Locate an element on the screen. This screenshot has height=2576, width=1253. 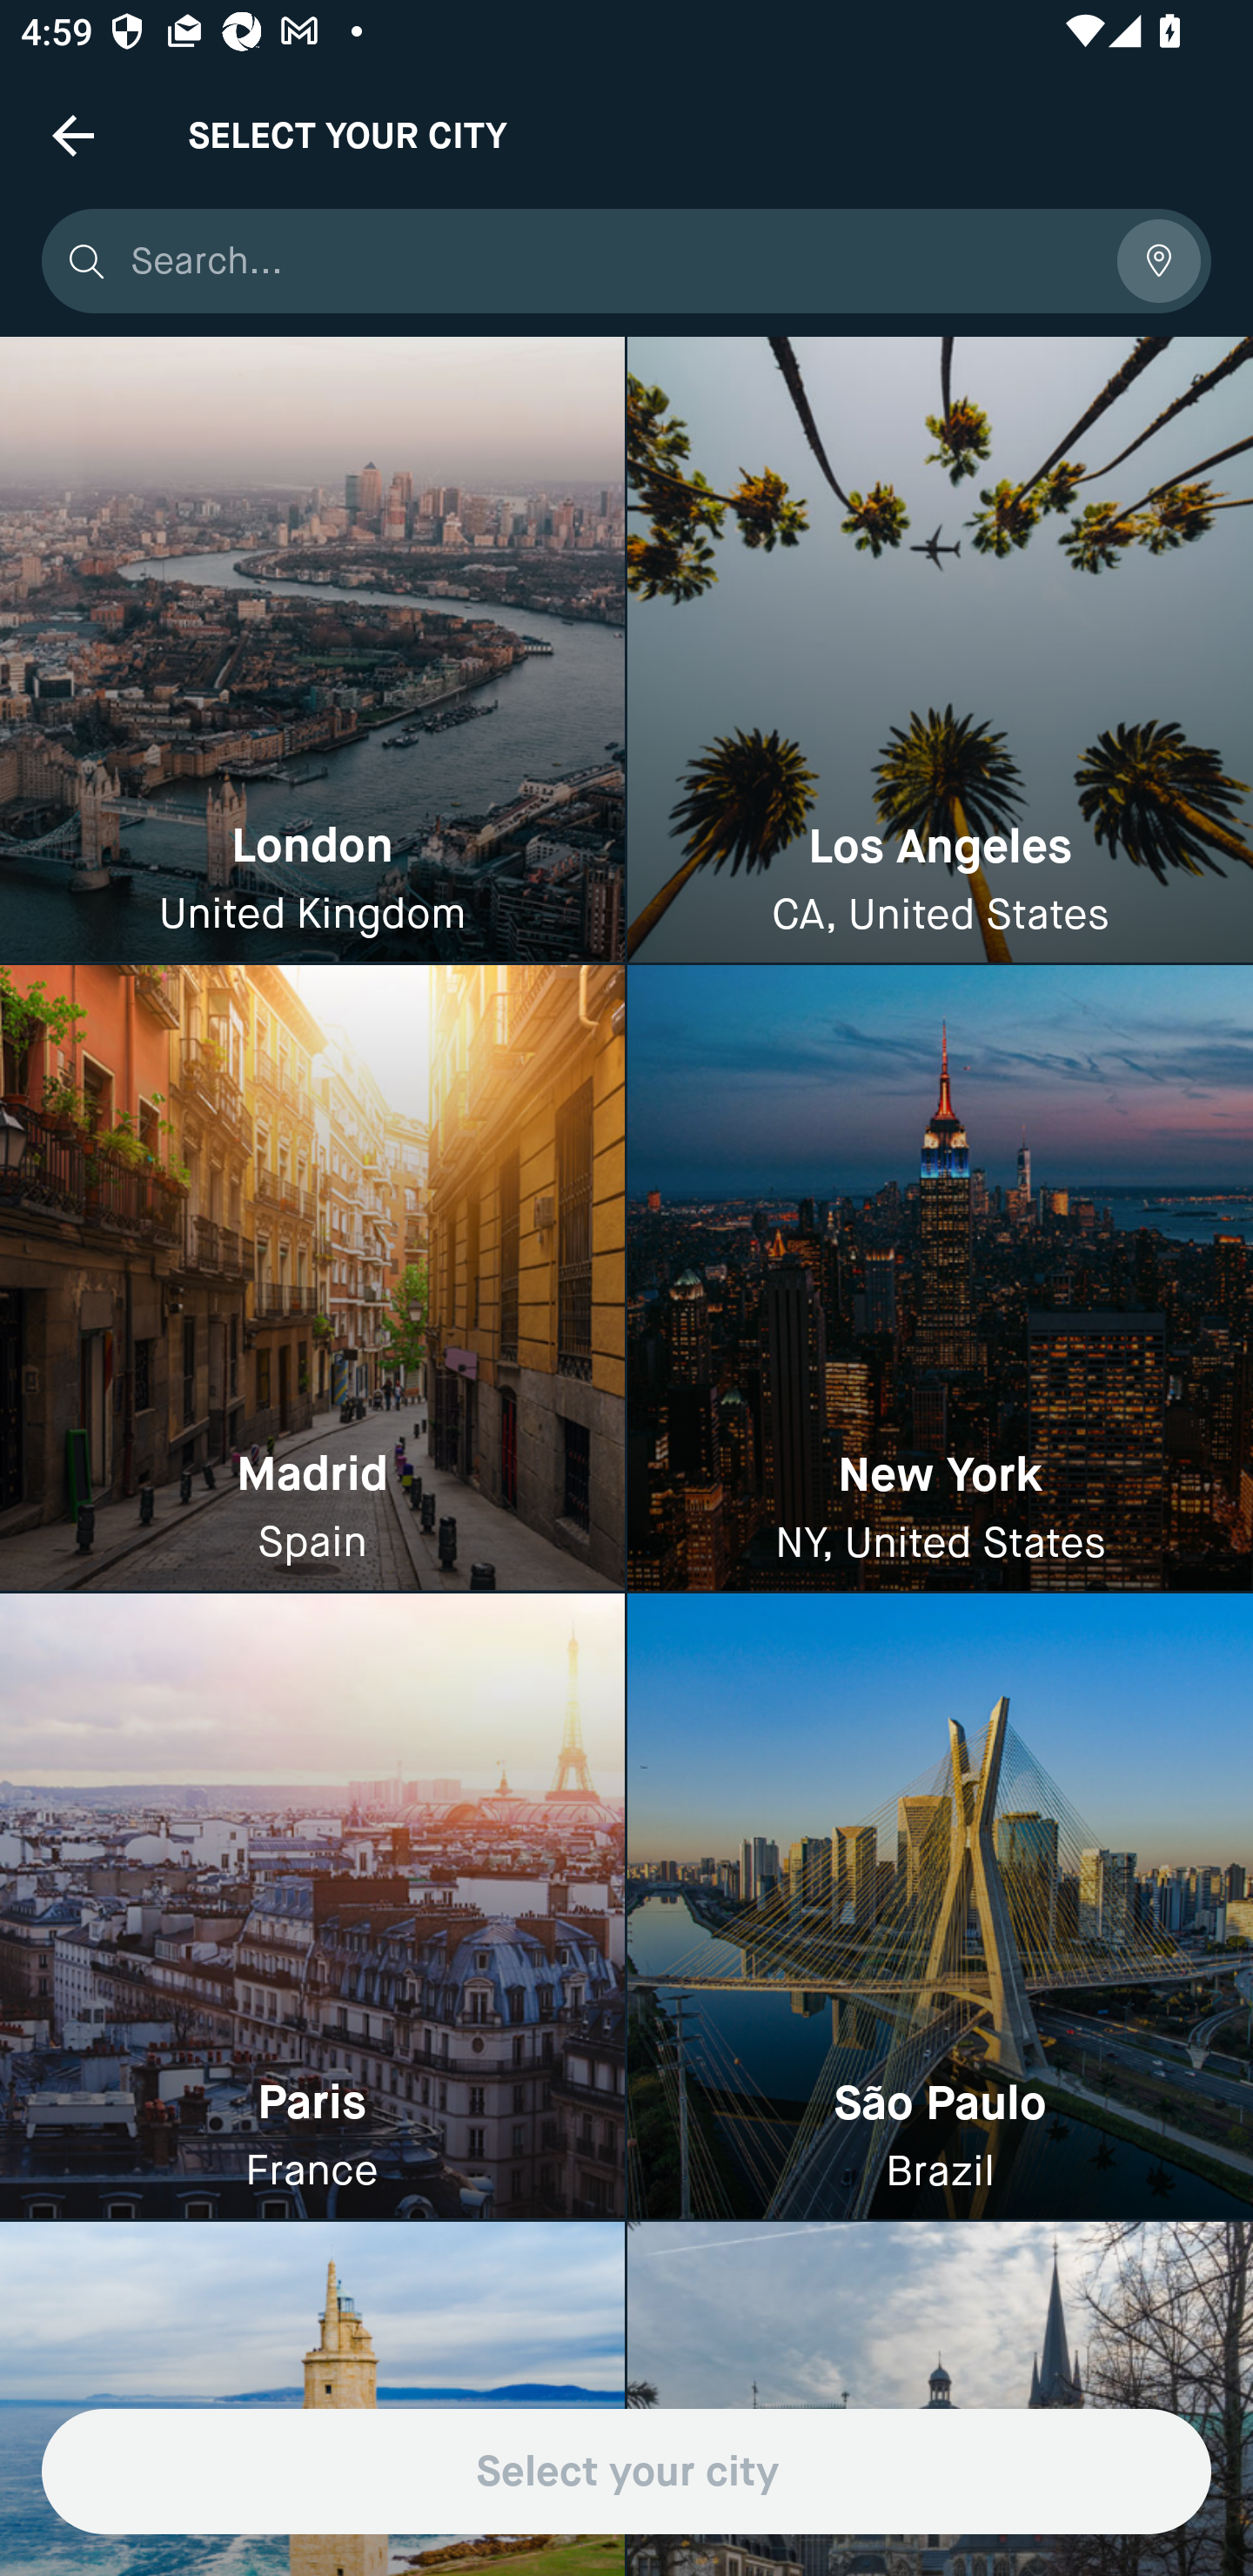
Los Angeles CA, United States is located at coordinates (940, 650).